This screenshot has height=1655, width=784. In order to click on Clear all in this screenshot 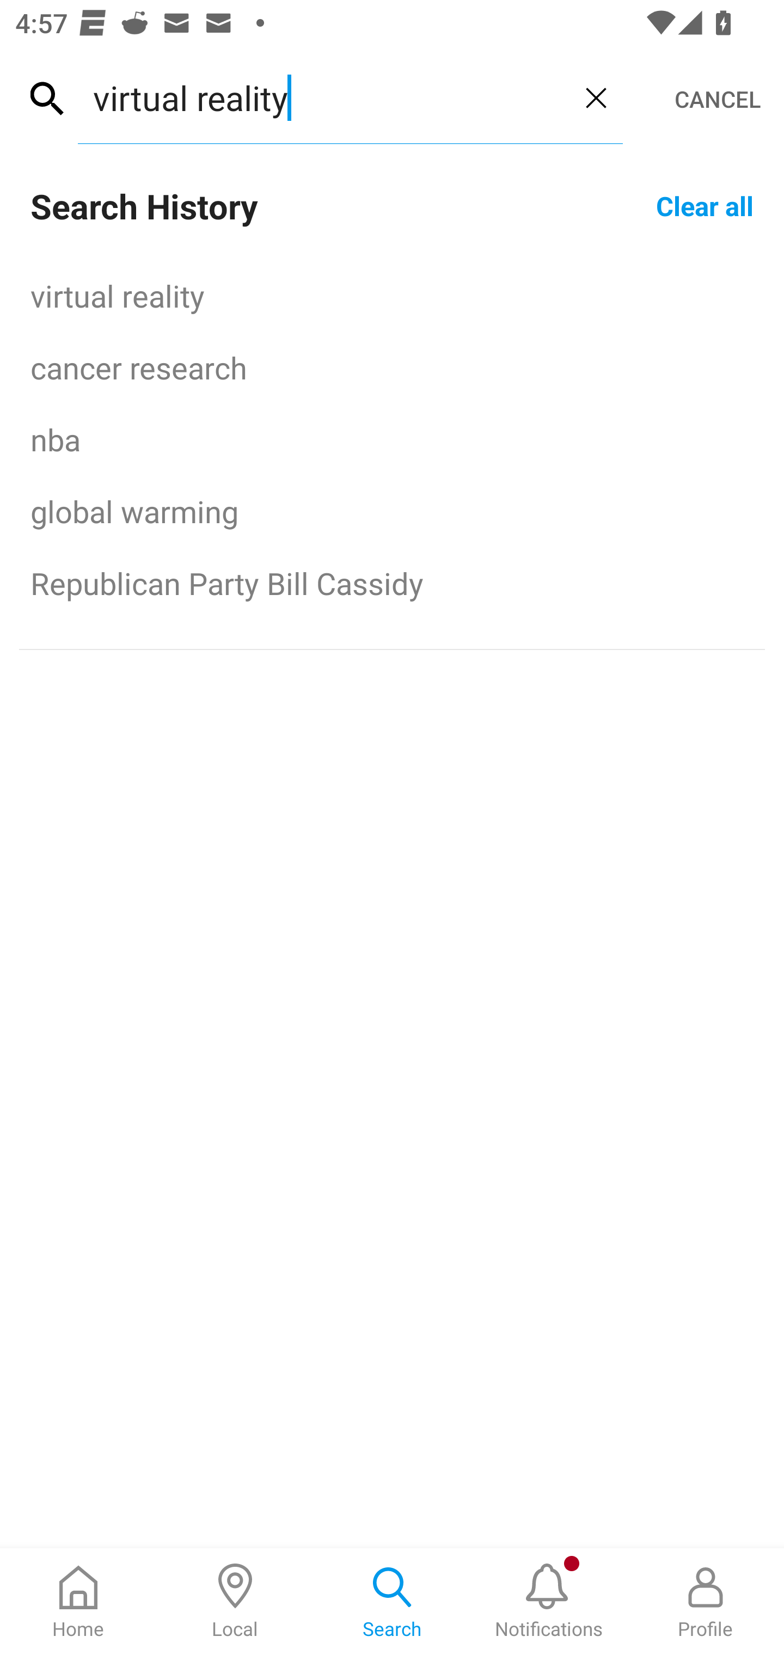, I will do `click(705, 205)`.